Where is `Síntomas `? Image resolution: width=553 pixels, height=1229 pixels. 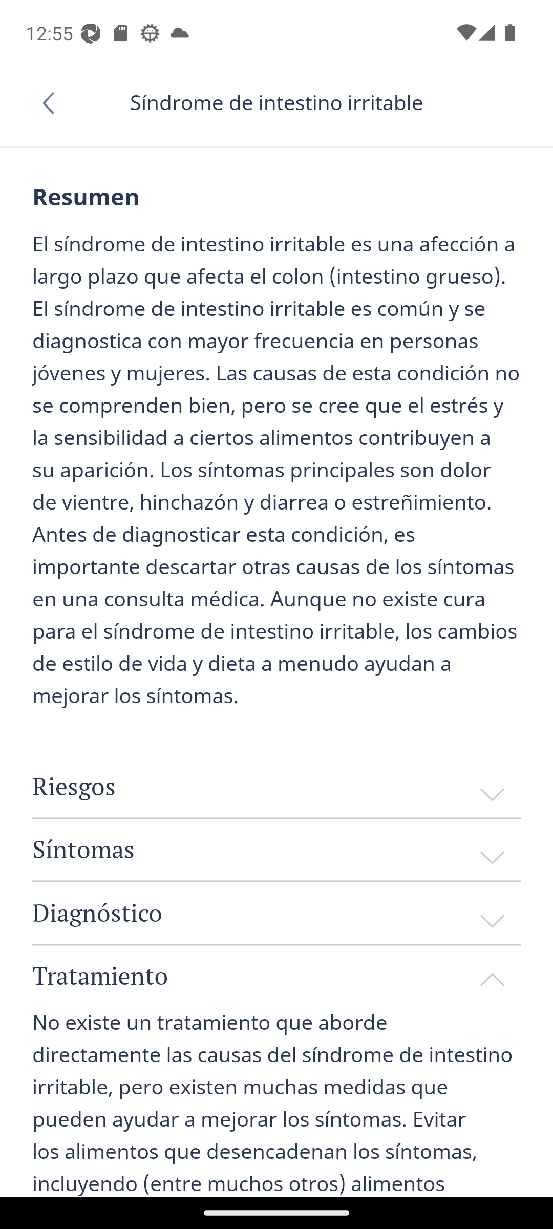 Síntomas  is located at coordinates (276, 849).